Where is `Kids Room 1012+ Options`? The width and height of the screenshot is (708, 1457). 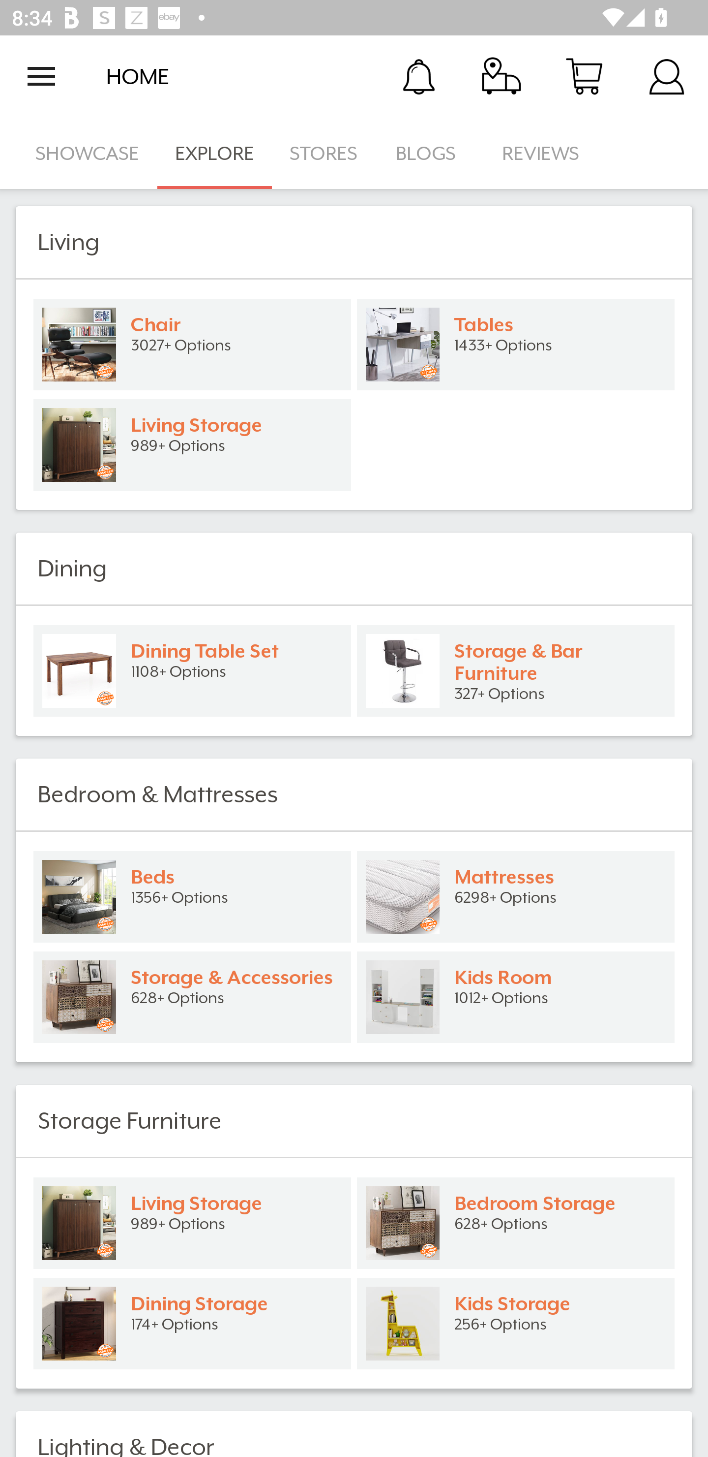
Kids Room 1012+ Options is located at coordinates (516, 997).